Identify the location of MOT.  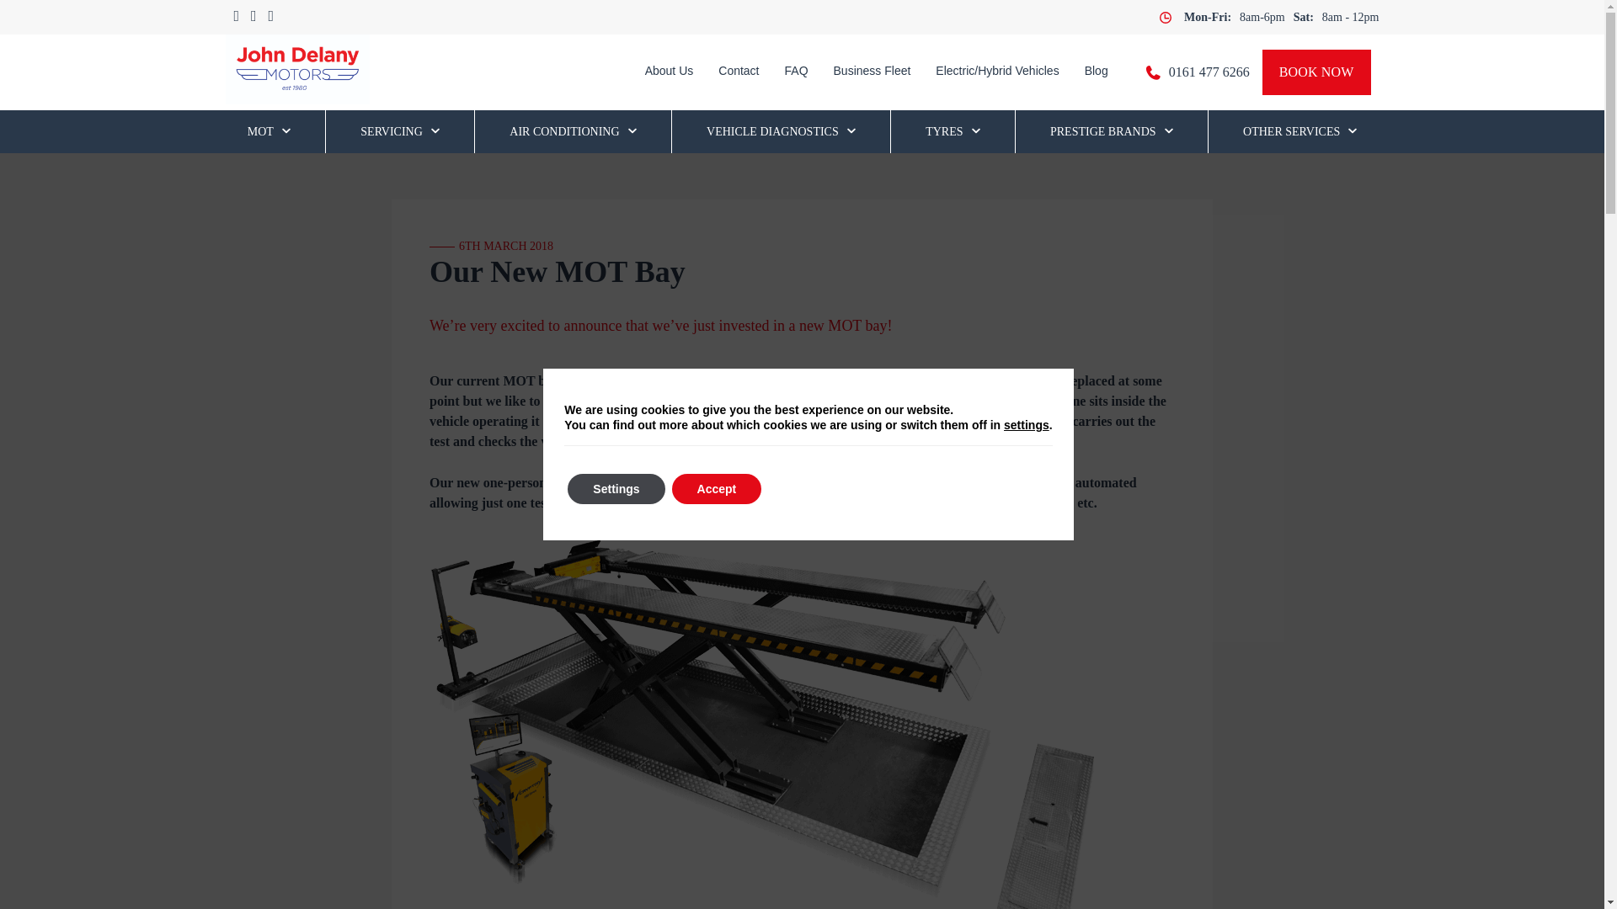
(269, 131).